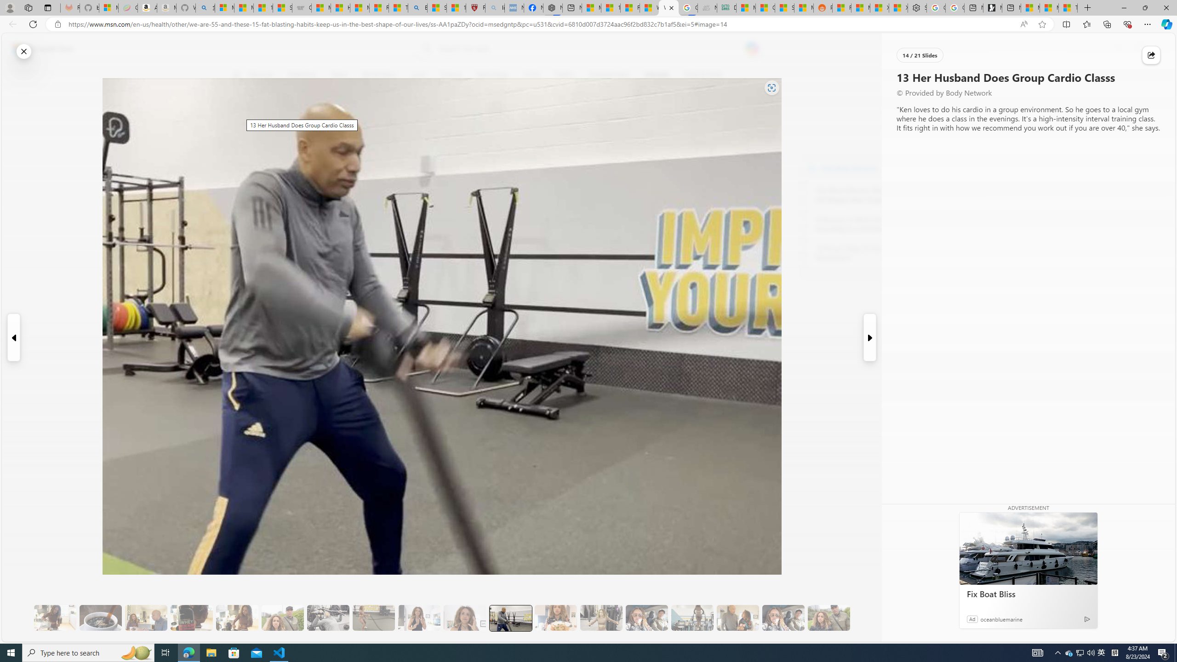 This screenshot has height=662, width=1177. What do you see at coordinates (242, 215) in the screenshot?
I see `Class: at-item` at bounding box center [242, 215].